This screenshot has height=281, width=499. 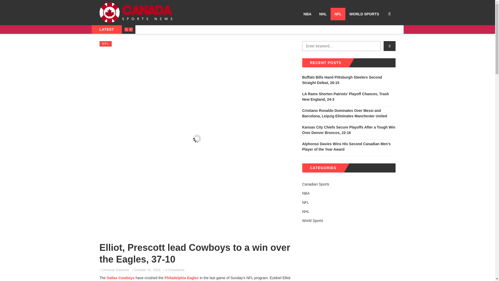 What do you see at coordinates (115, 270) in the screenshot?
I see `Christian Edwards` at bounding box center [115, 270].